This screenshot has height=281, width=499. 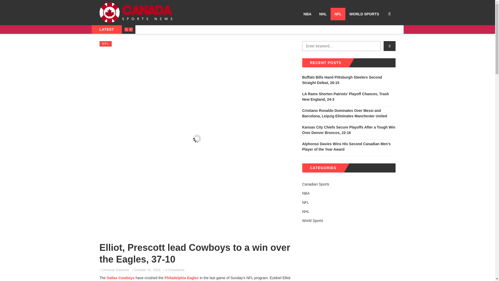 What do you see at coordinates (115, 270) in the screenshot?
I see `Christian Edwards` at bounding box center [115, 270].